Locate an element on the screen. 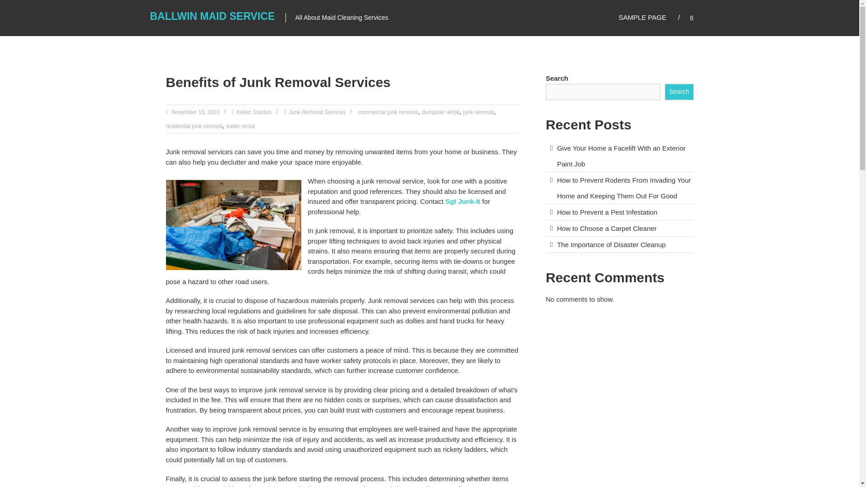 The height and width of the screenshot is (487, 866). junk removal is located at coordinates (478, 112).